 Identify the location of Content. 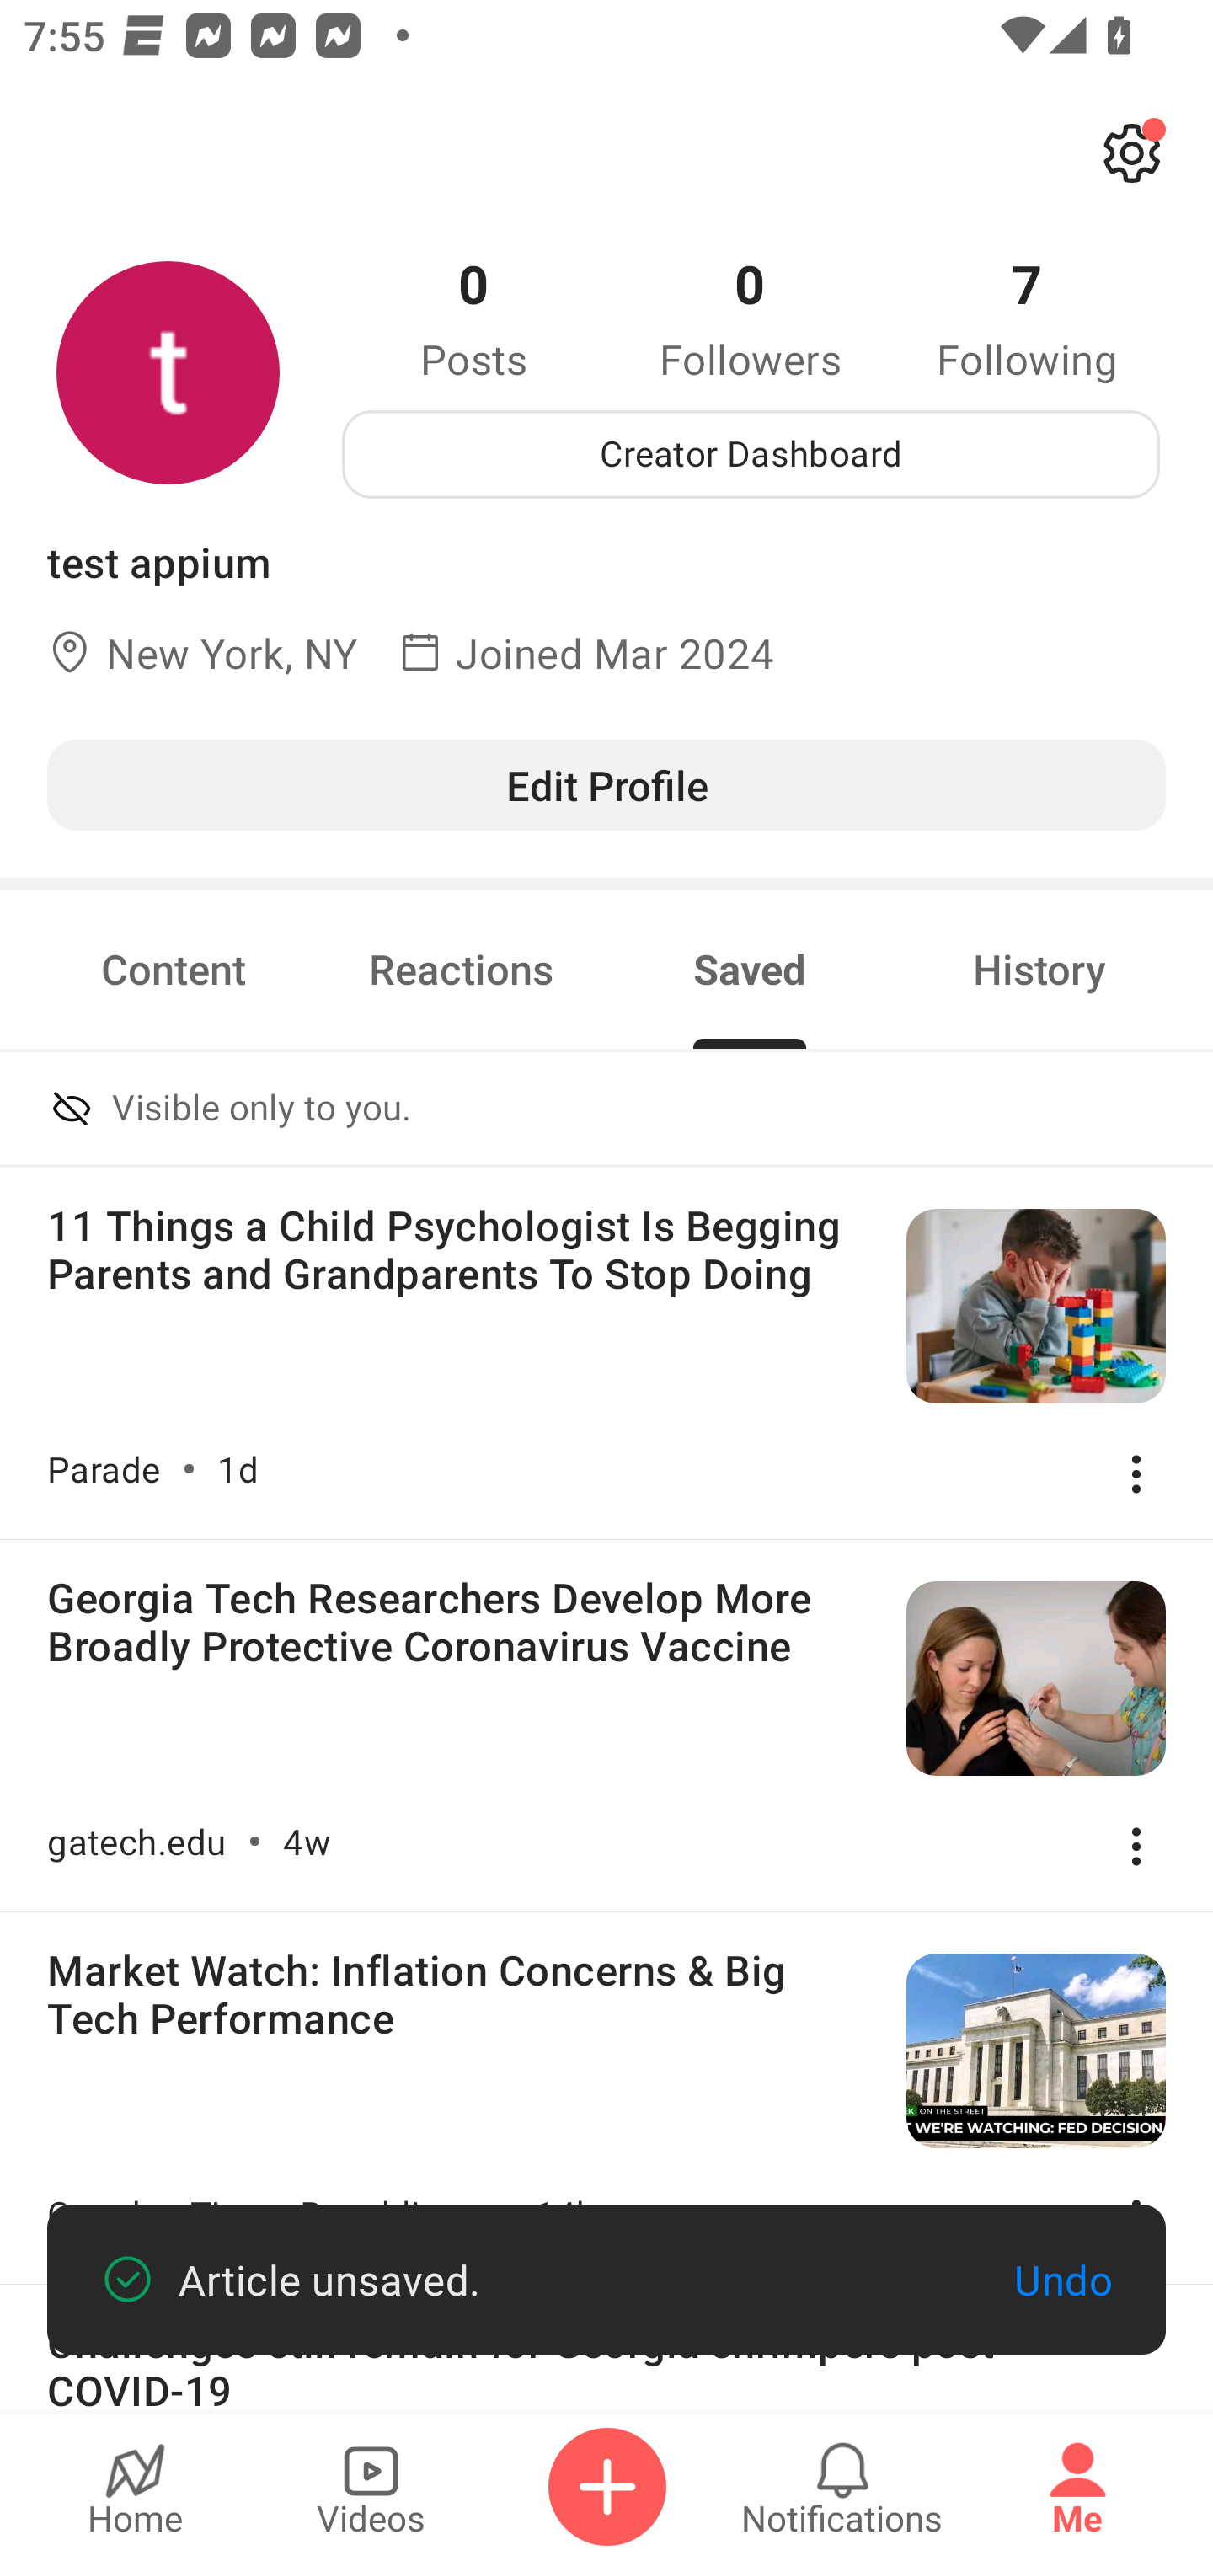
(174, 969).